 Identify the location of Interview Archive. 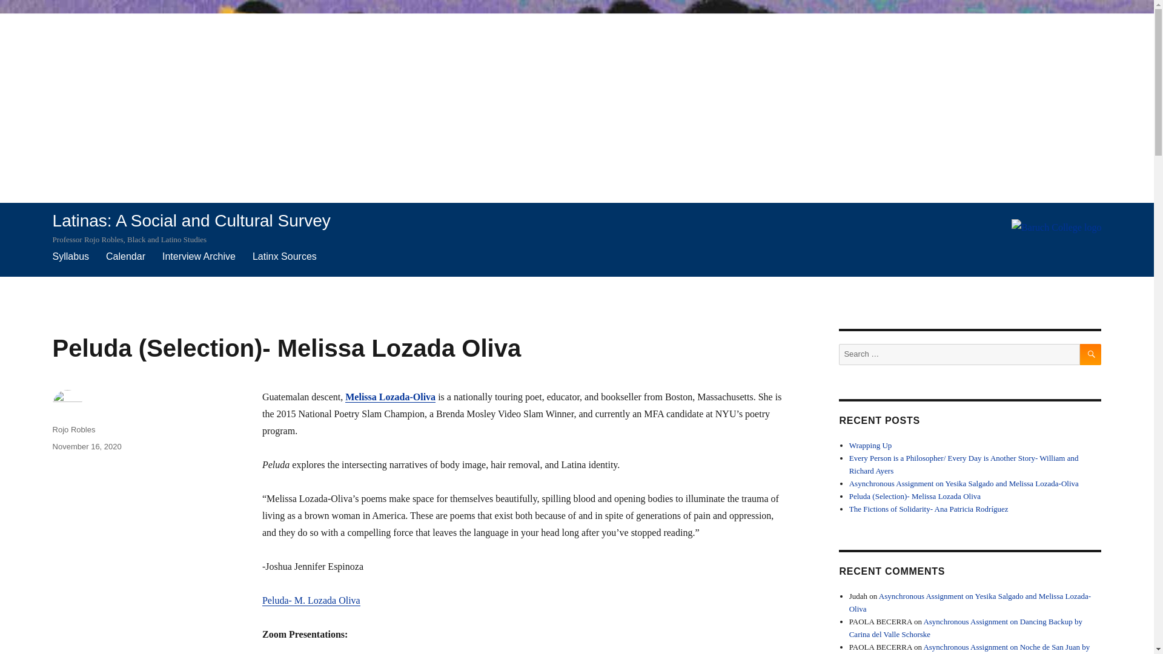
(199, 256).